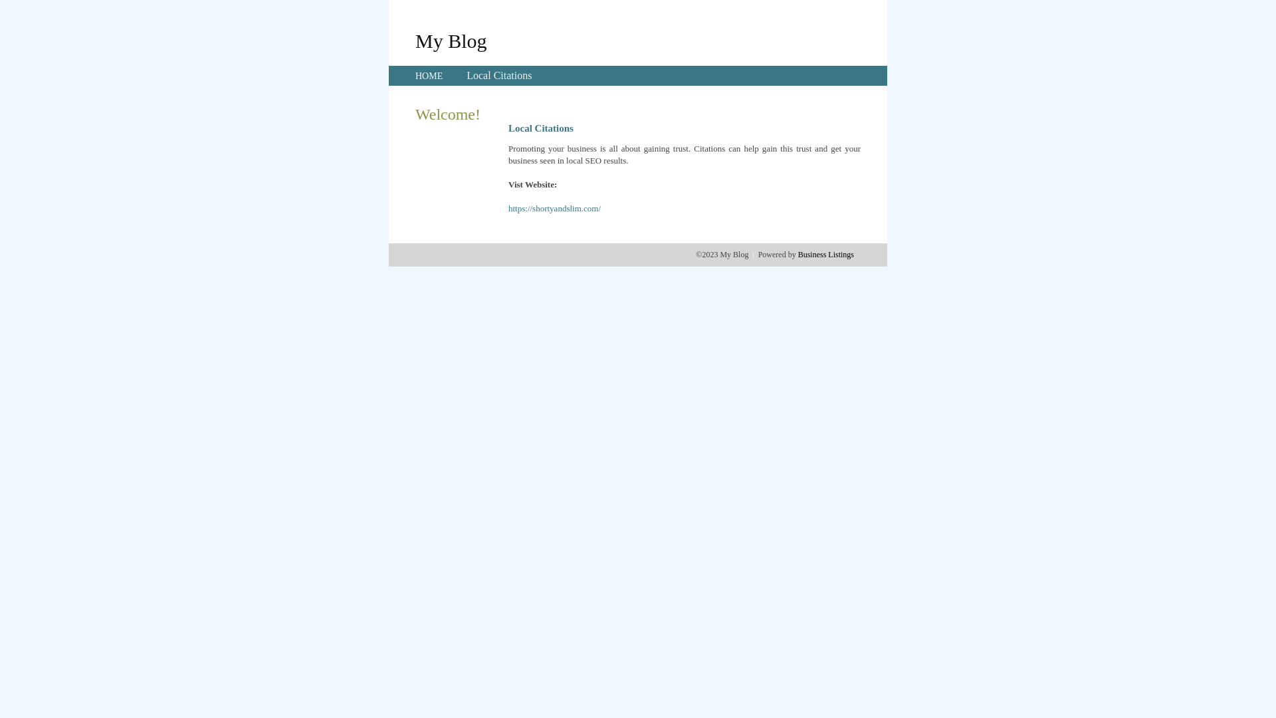 The width and height of the screenshot is (1276, 718). I want to click on https://shortyandslim.com/, so click(554, 209).